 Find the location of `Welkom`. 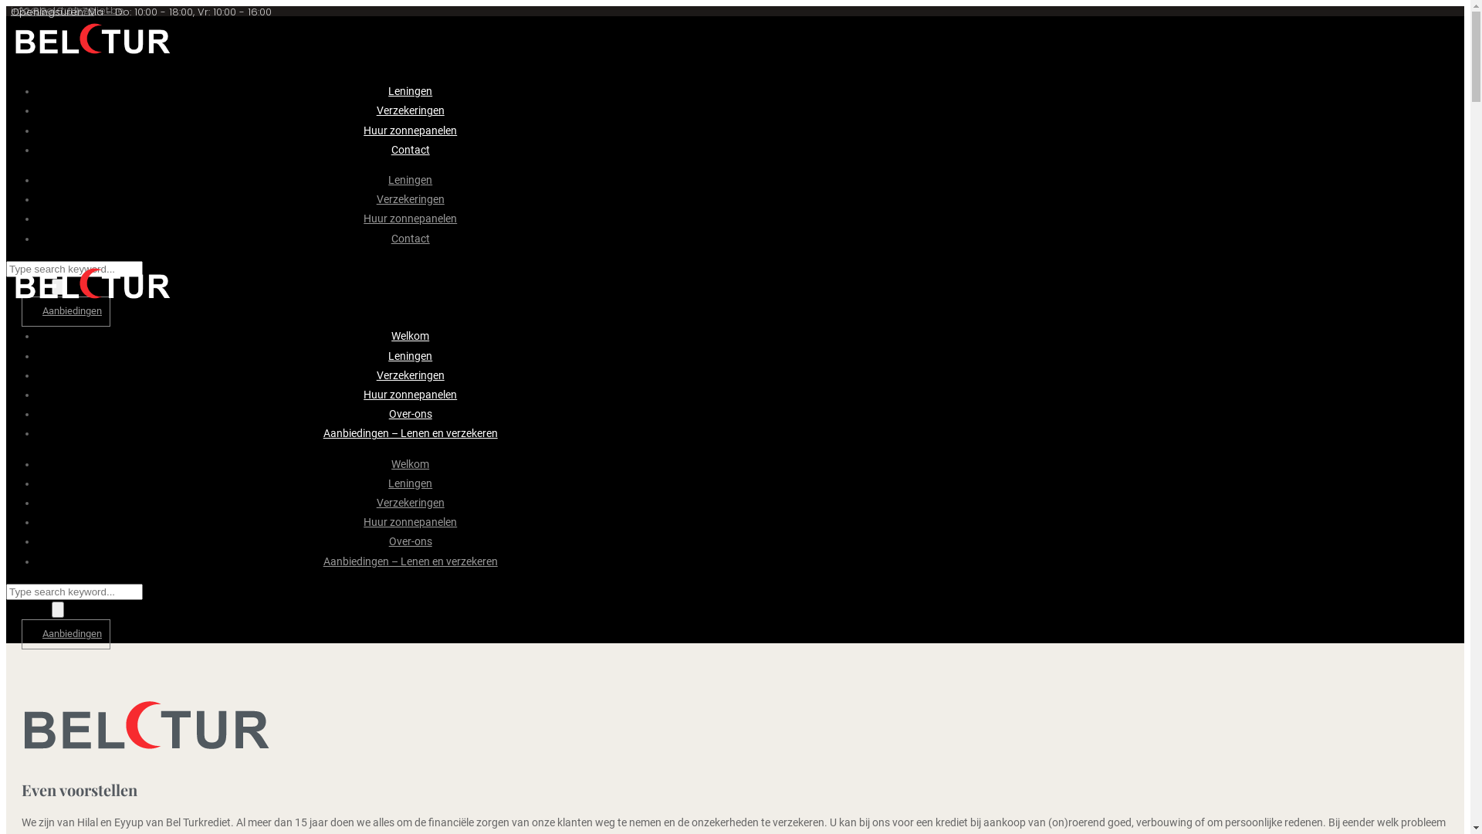

Welkom is located at coordinates (410, 336).